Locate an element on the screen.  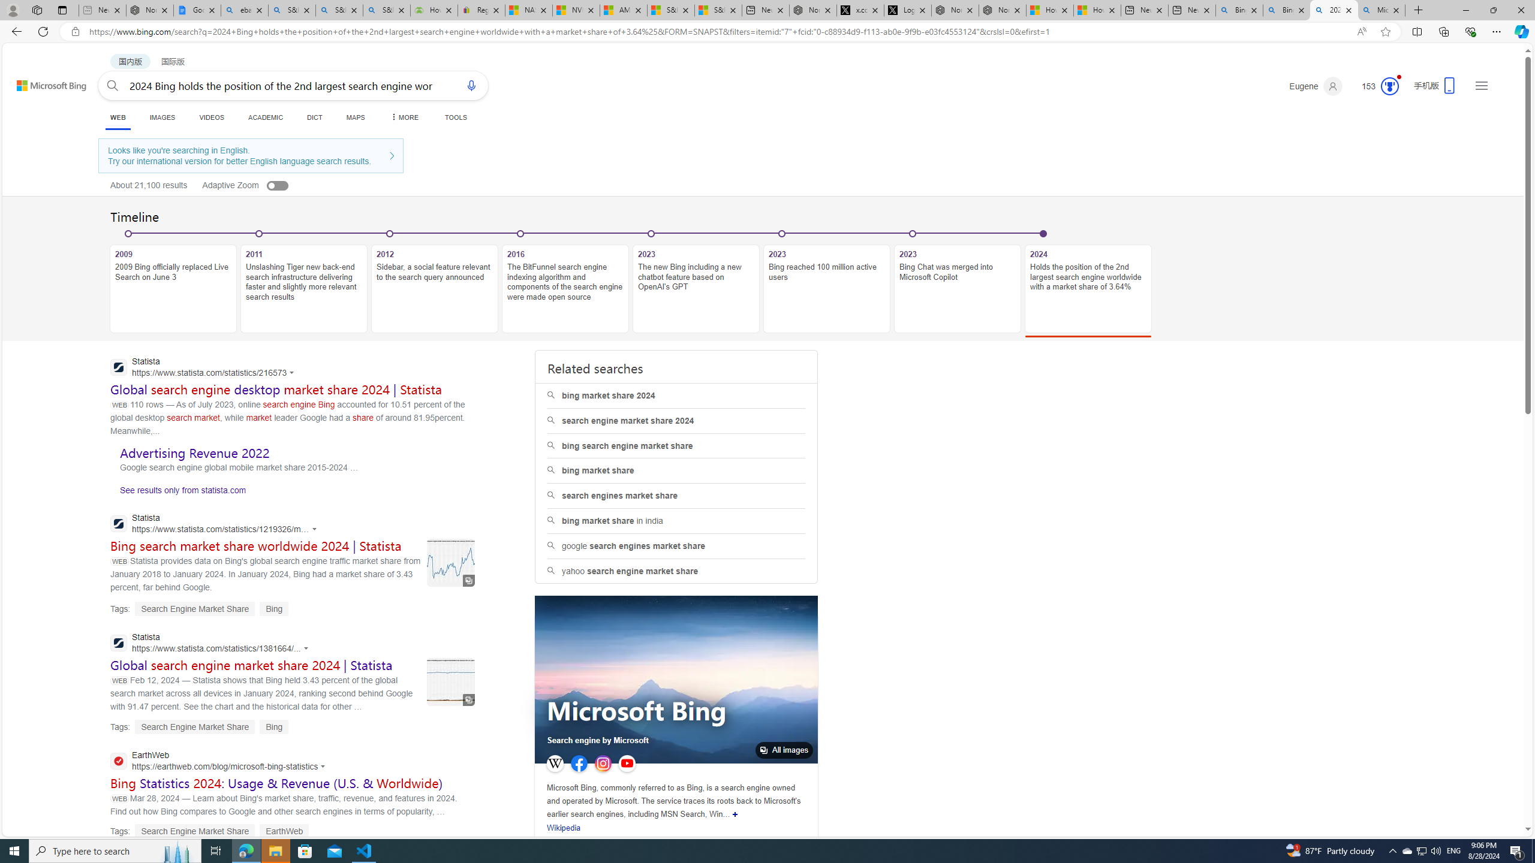
bing market share is located at coordinates (676, 470).